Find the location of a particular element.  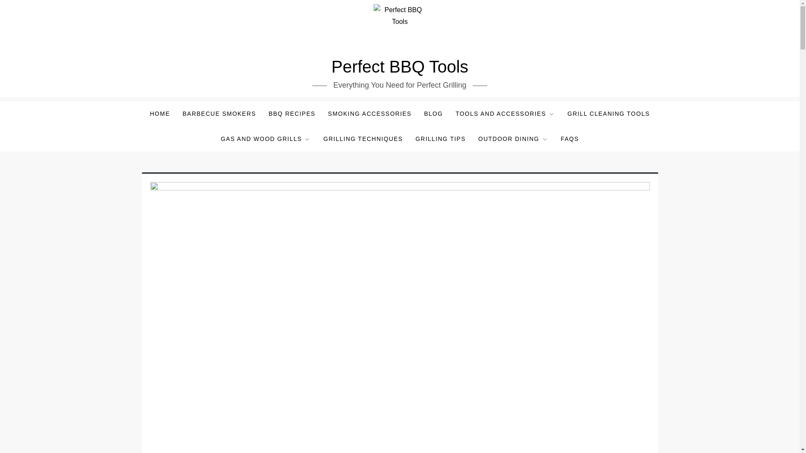

BBQ RECIPES is located at coordinates (292, 113).